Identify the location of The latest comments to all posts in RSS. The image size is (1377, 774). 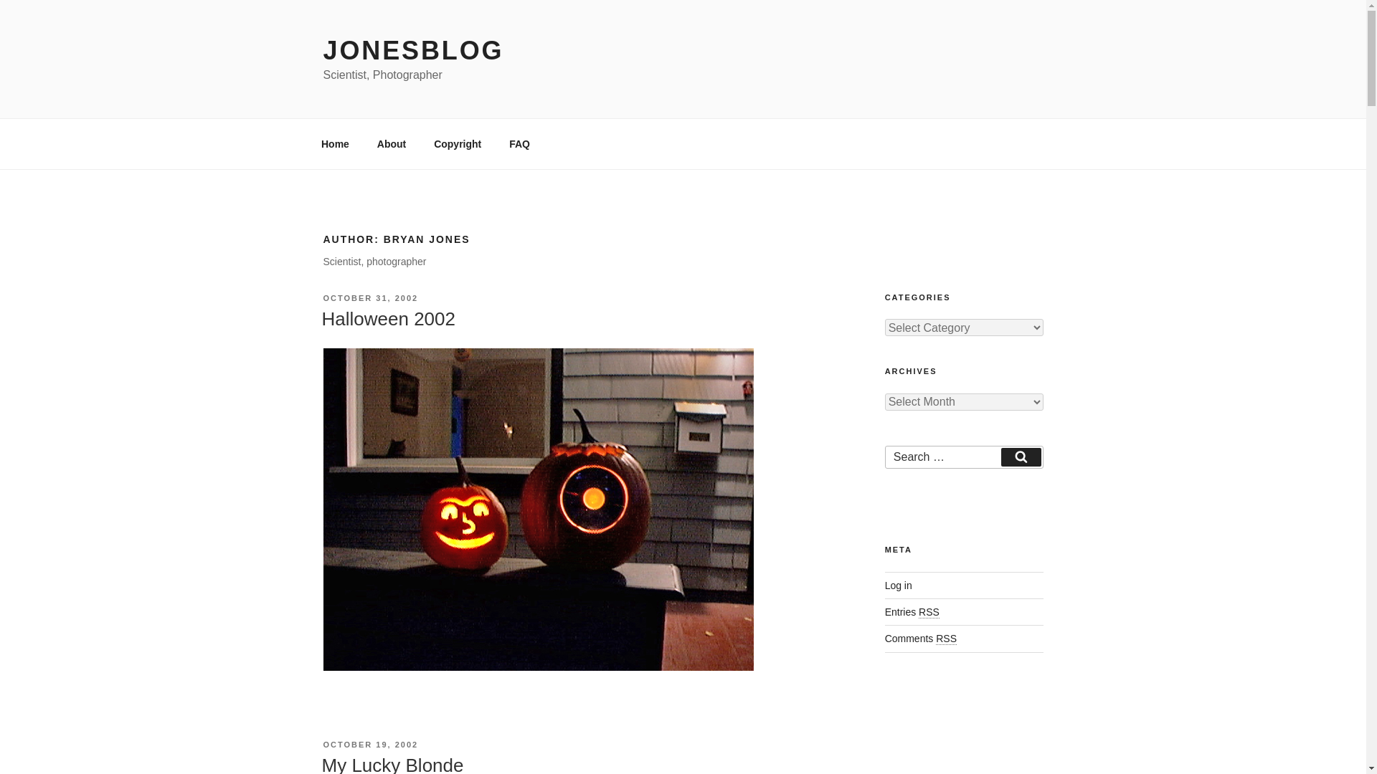
(921, 638).